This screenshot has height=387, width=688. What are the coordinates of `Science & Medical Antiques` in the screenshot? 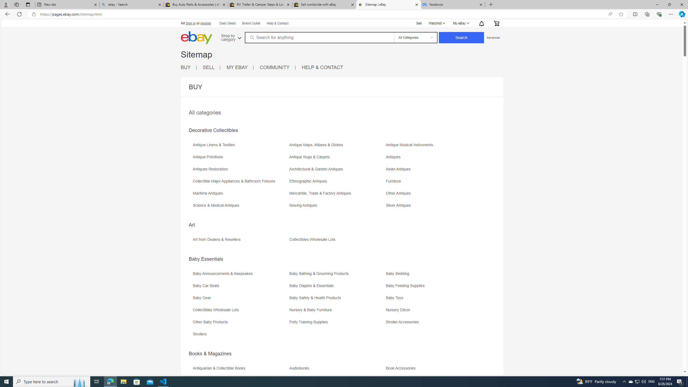 It's located at (240, 207).